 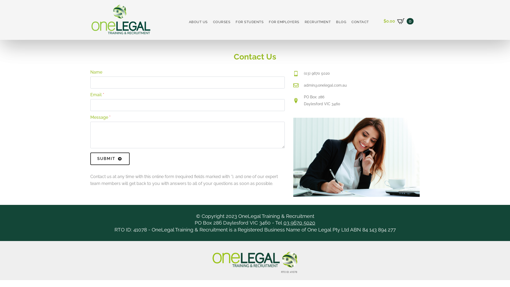 I want to click on CONTACT, so click(x=360, y=22).